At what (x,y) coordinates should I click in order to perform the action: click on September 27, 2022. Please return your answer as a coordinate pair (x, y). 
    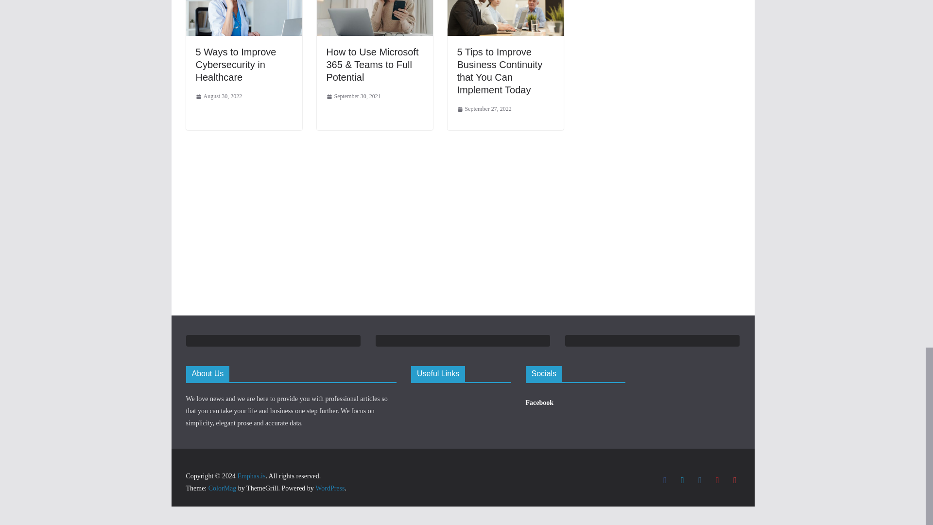
    Looking at the image, I should click on (484, 109).